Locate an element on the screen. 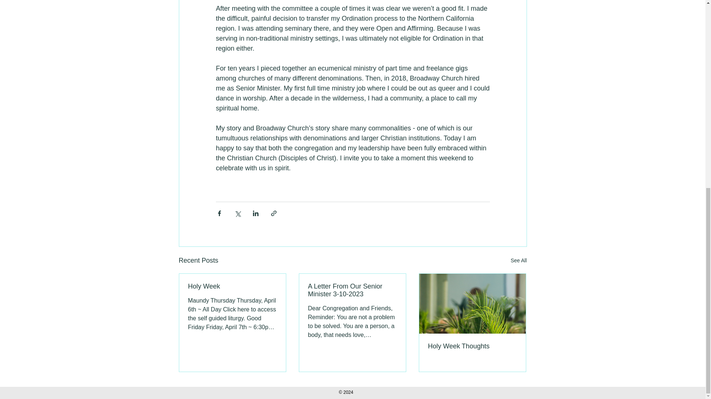 Image resolution: width=711 pixels, height=399 pixels. A Letter From Our Senior Minister 3-10-2023 is located at coordinates (352, 290).